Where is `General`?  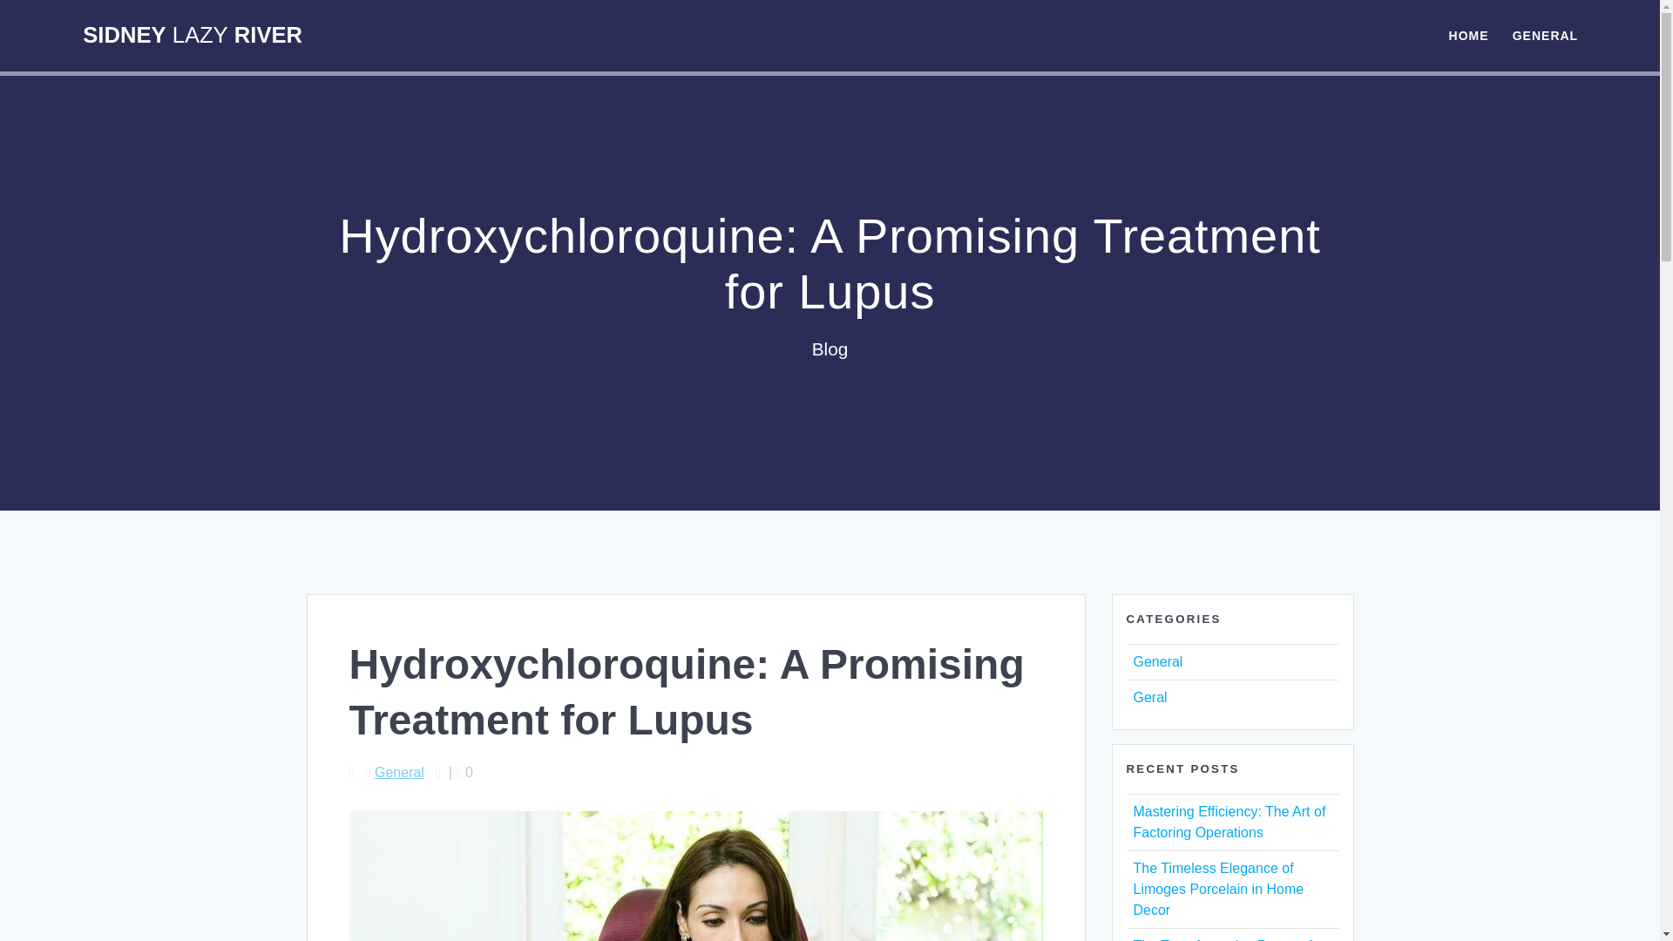 General is located at coordinates (1157, 660).